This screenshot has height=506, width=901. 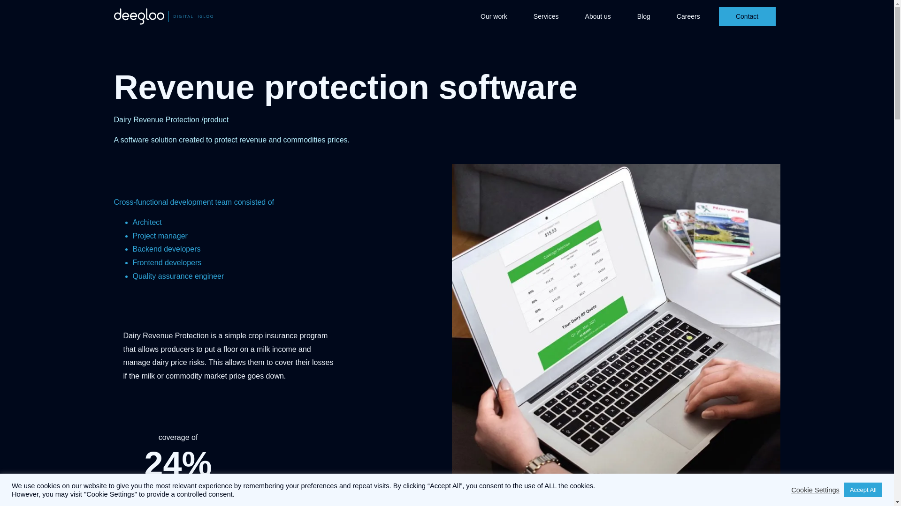 I want to click on About us, so click(x=598, y=16).